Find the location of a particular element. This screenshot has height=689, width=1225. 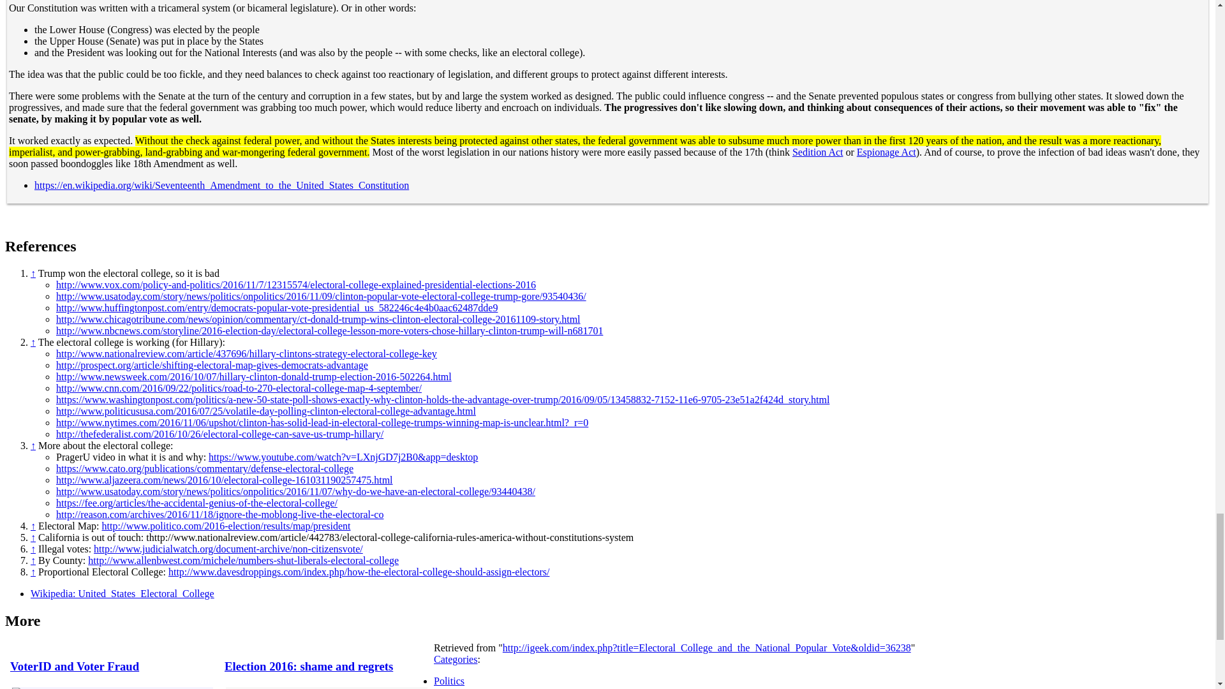

Special:Categories is located at coordinates (456, 659).